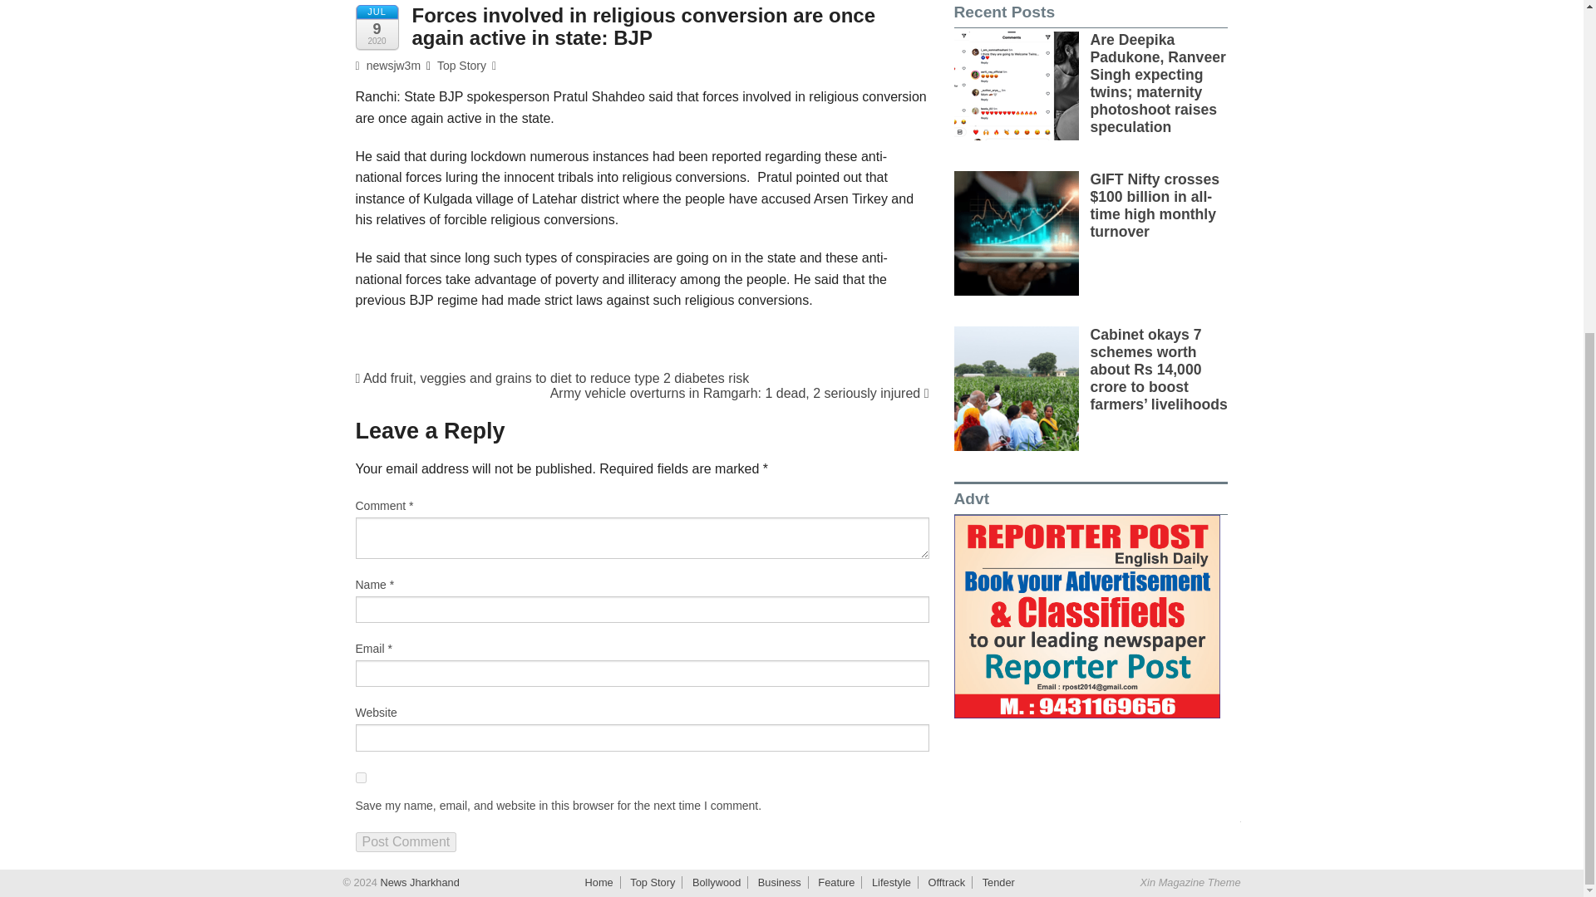 This screenshot has width=1596, height=897. I want to click on yes, so click(361, 777).